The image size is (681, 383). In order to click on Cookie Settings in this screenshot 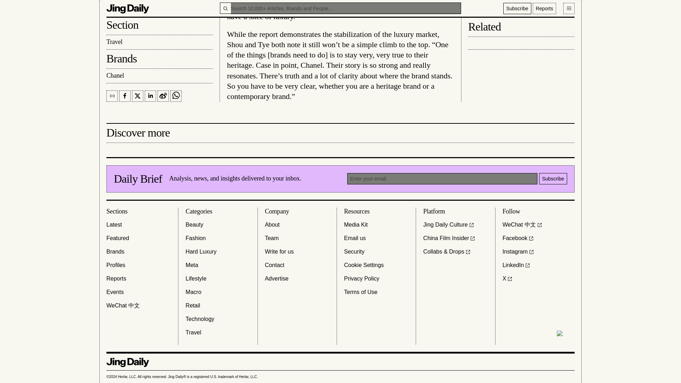, I will do `click(364, 265)`.